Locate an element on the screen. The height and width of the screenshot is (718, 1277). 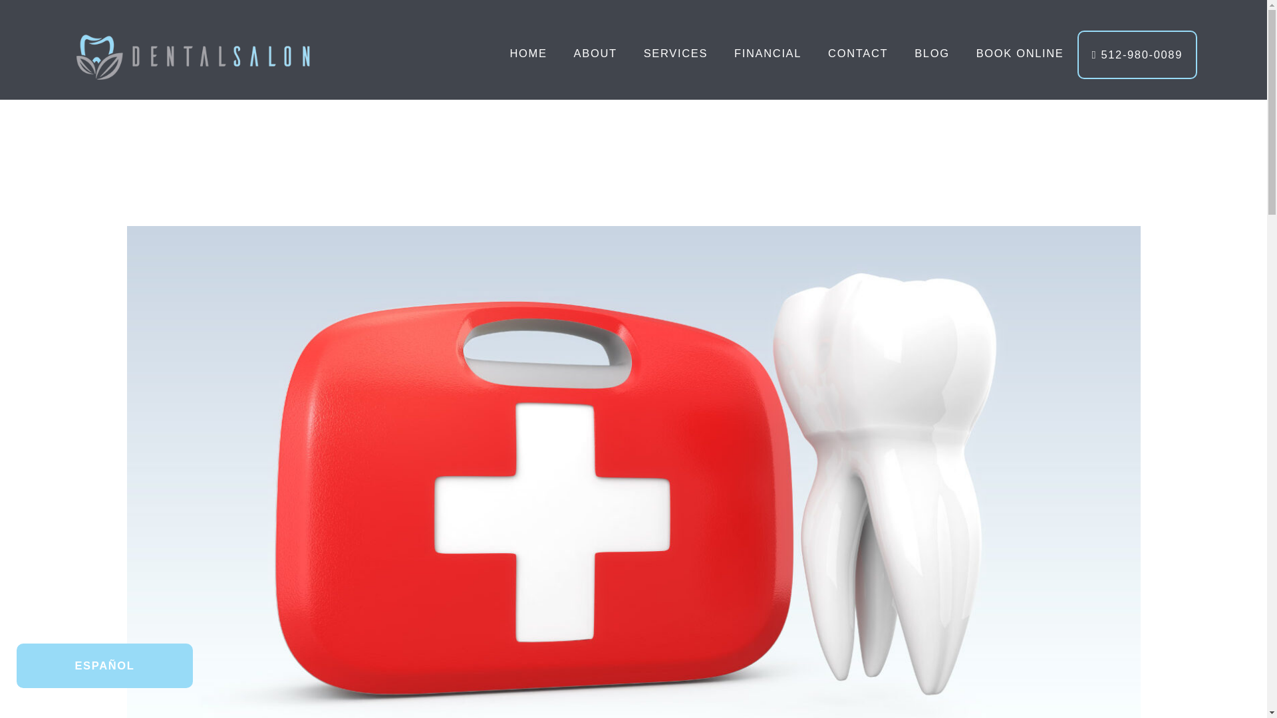
BOOK ONLINE is located at coordinates (1020, 53).